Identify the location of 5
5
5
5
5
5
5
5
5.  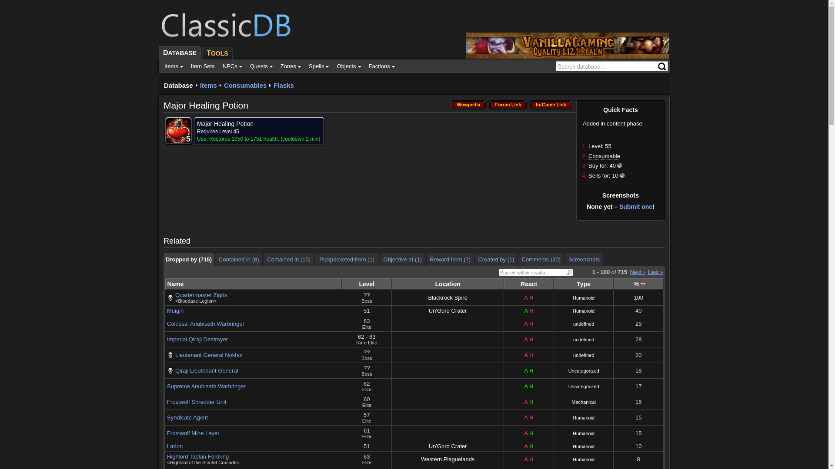
(178, 131).